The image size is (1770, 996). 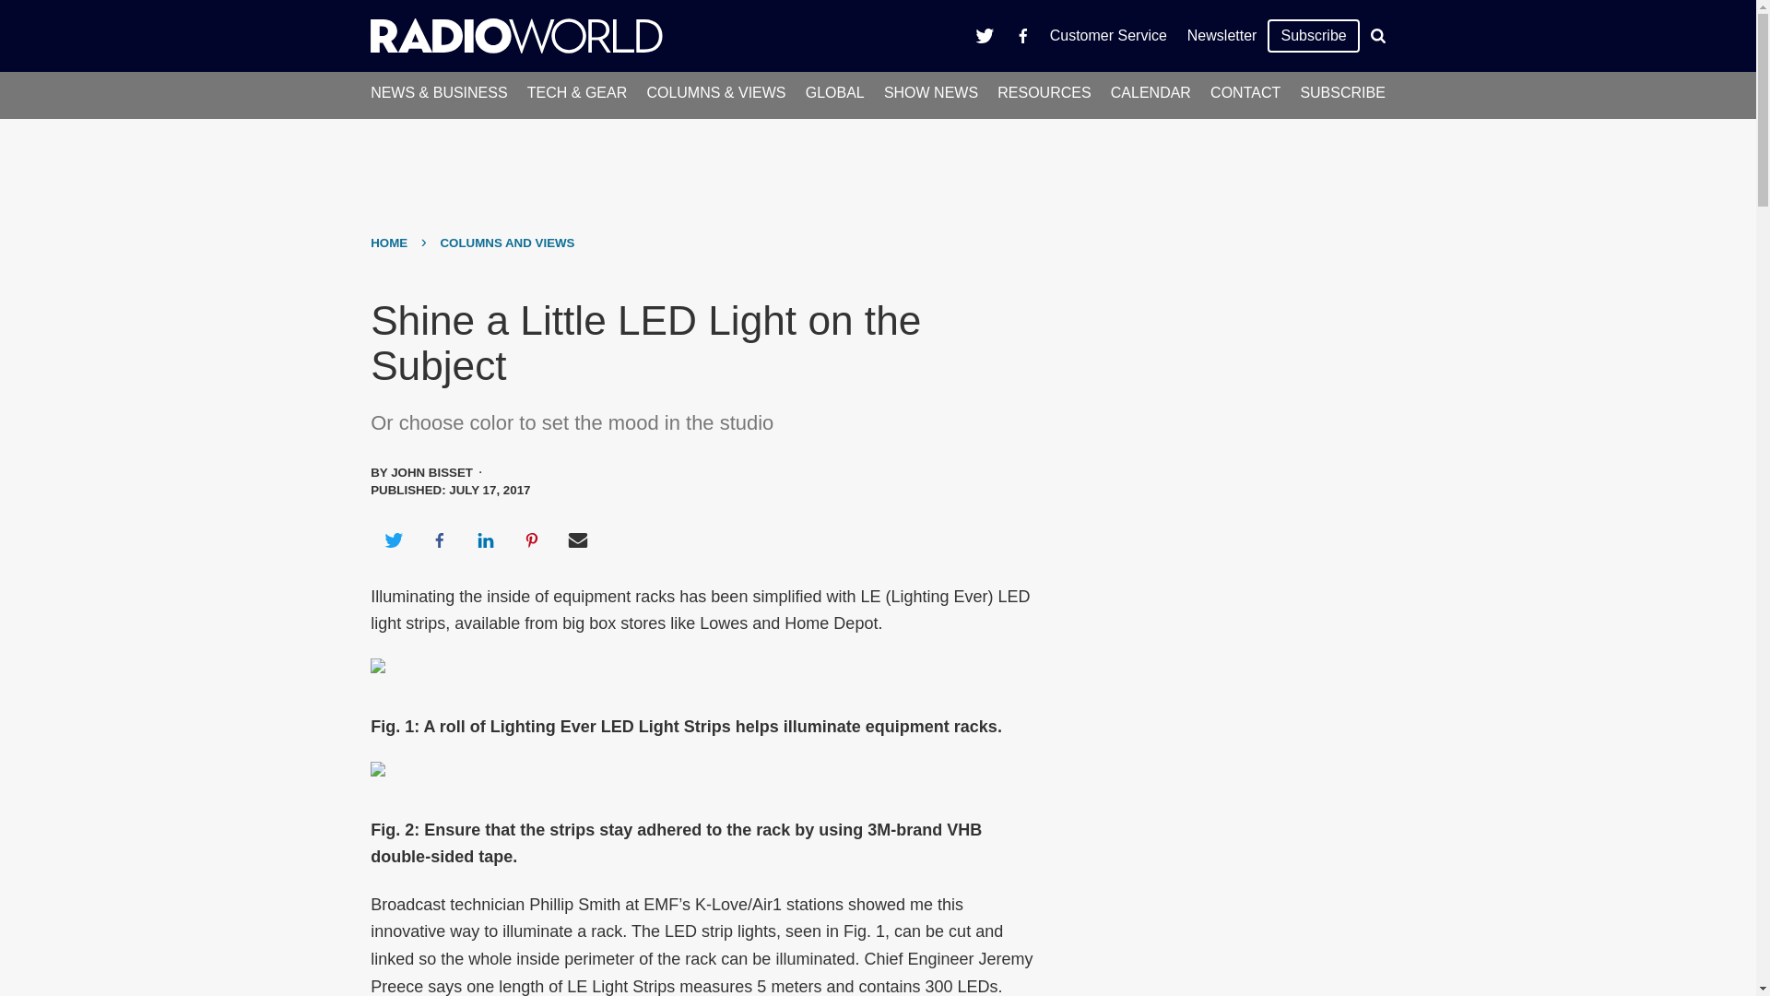 I want to click on Customer Service, so click(x=1108, y=35).